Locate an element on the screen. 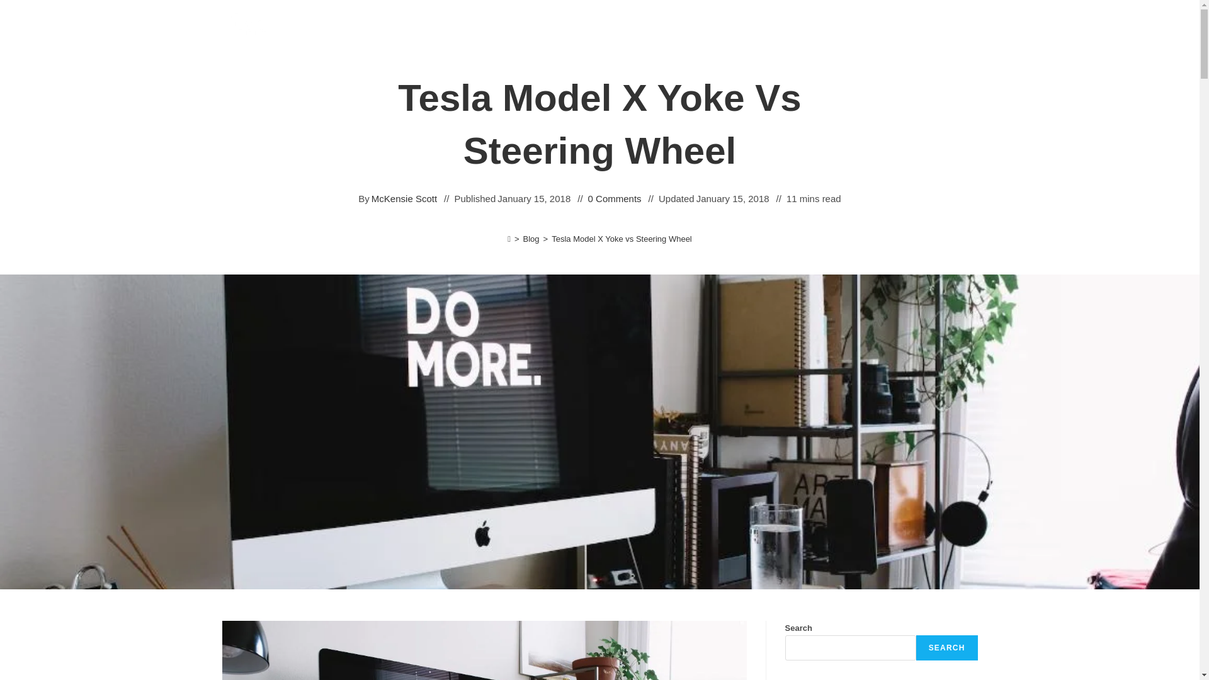 The image size is (1209, 680). McKensie Scott is located at coordinates (404, 199).